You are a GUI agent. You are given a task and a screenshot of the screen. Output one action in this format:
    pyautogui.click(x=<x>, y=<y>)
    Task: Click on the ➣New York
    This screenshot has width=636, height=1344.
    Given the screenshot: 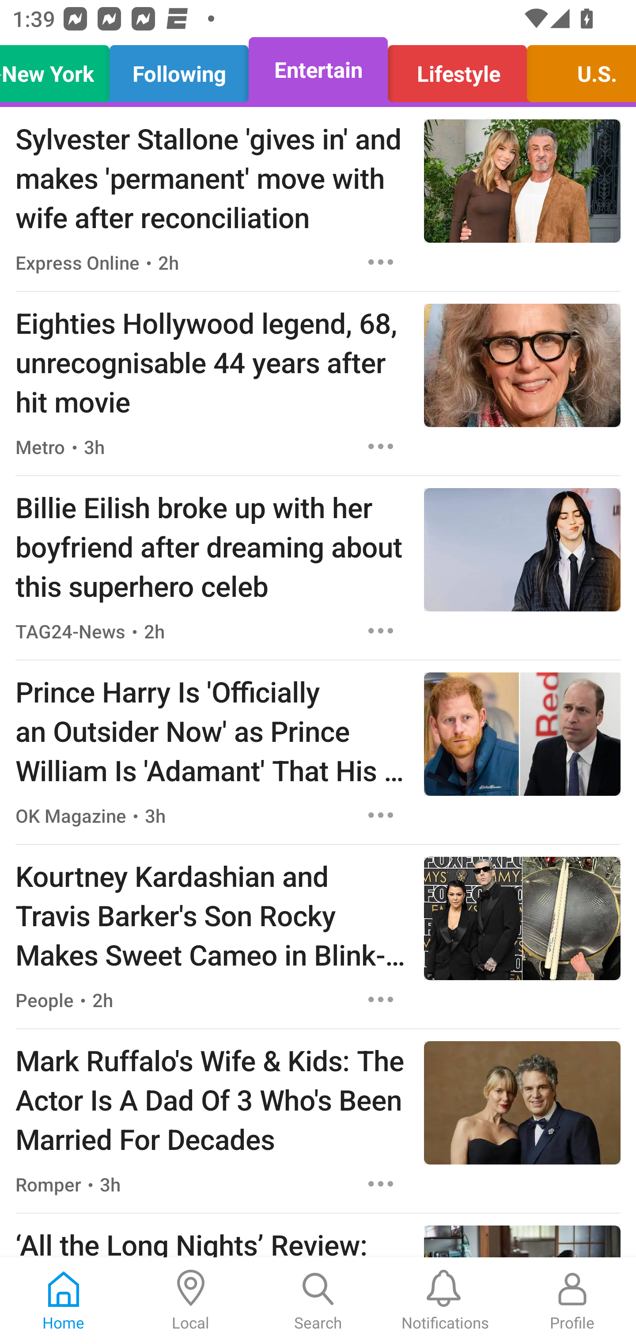 What is the action you would take?
    pyautogui.click(x=59, y=70)
    